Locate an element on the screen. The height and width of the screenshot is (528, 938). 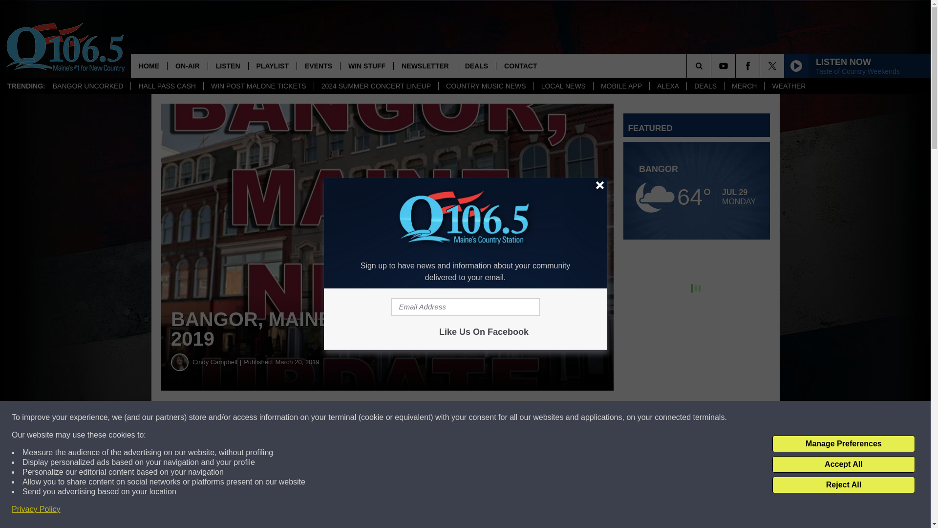
MOBILE APP is located at coordinates (620, 86).